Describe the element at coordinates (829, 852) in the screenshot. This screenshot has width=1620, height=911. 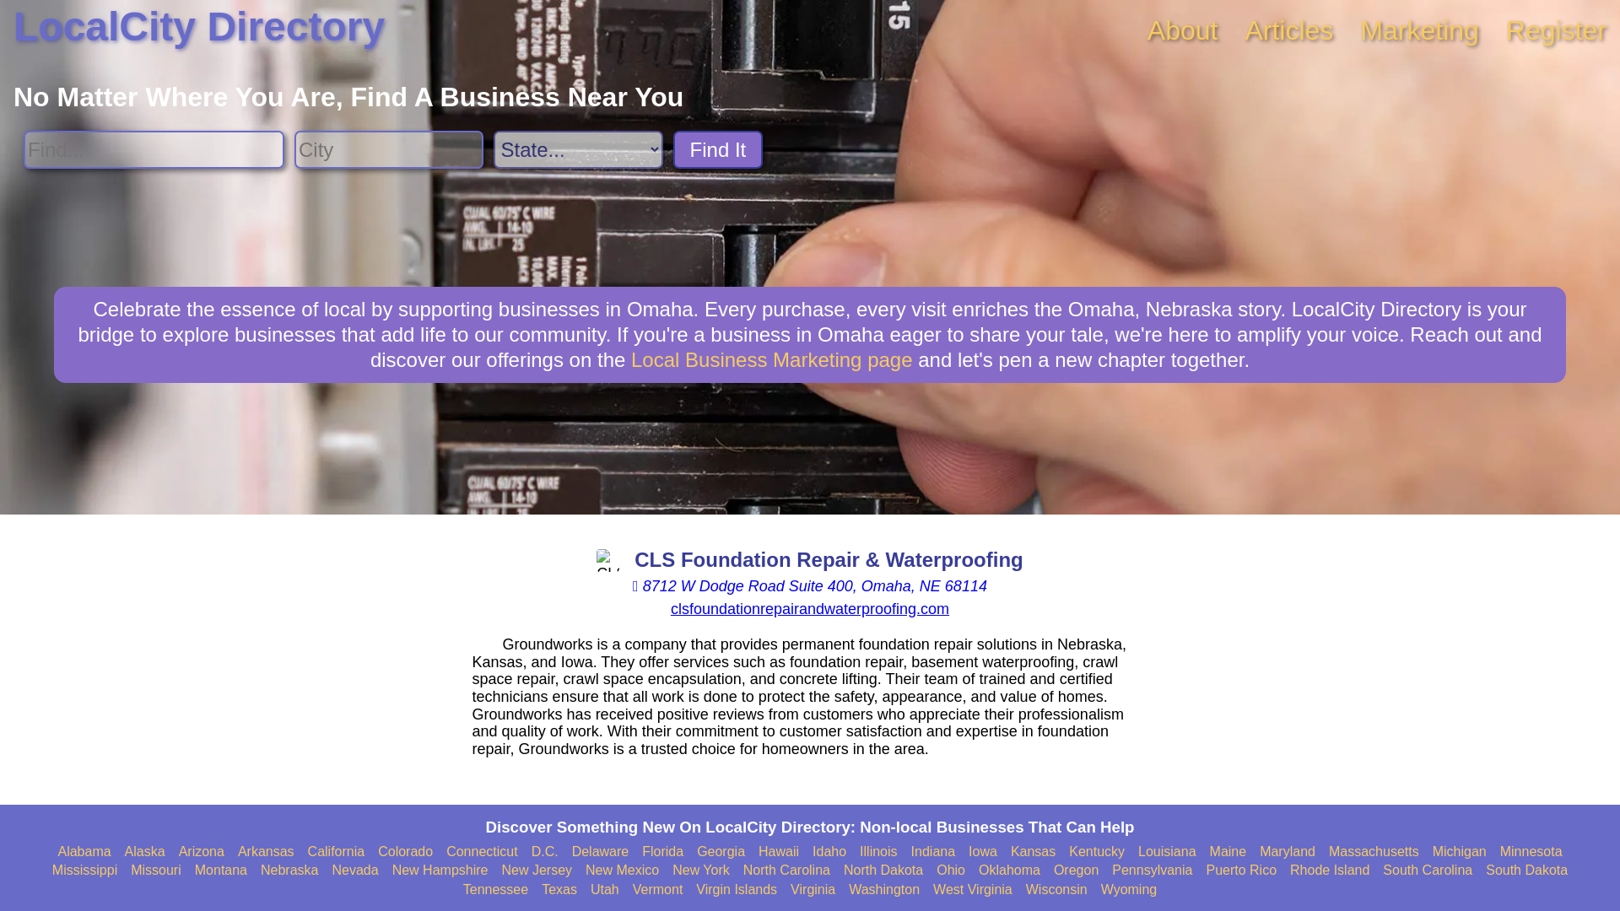
I see `Find Businesses in Idaho` at that location.